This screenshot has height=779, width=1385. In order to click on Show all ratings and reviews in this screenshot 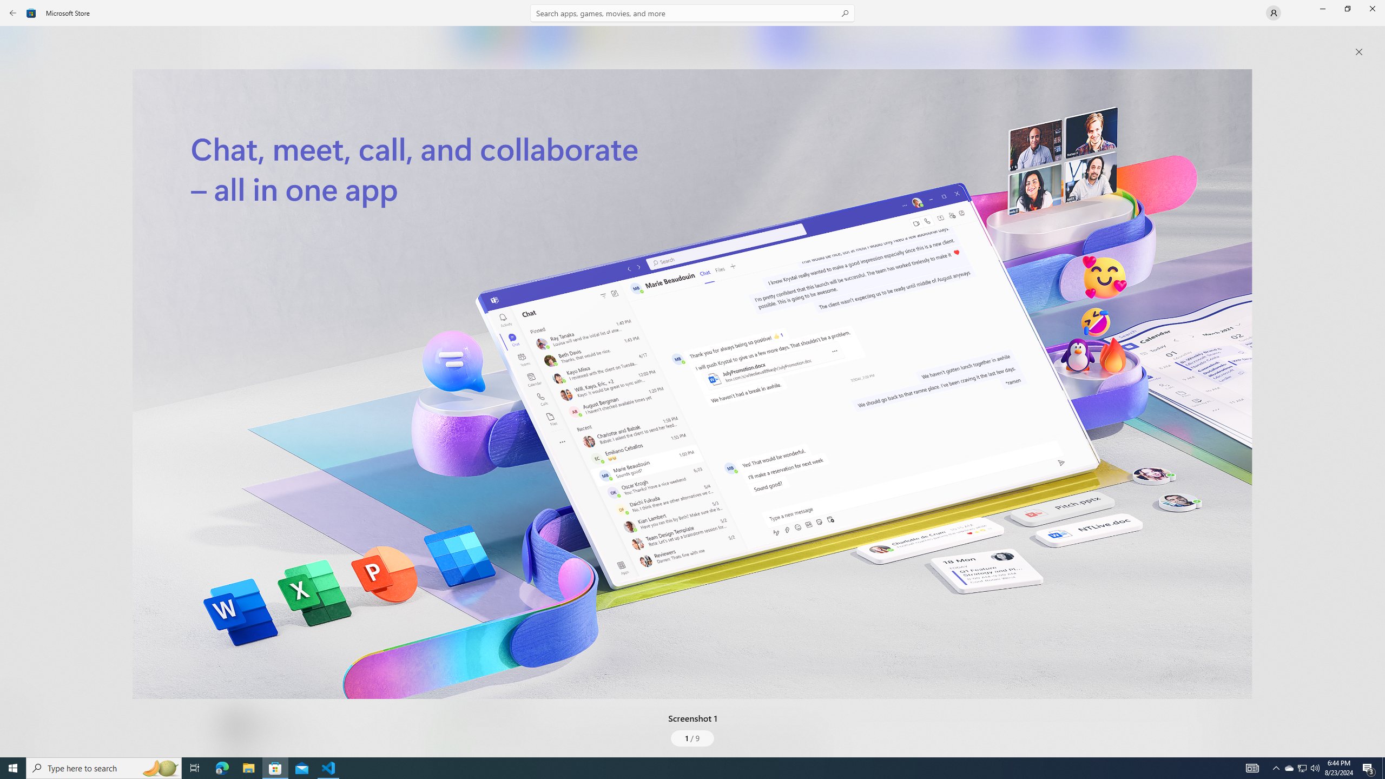, I will do `click(454, 501)`.